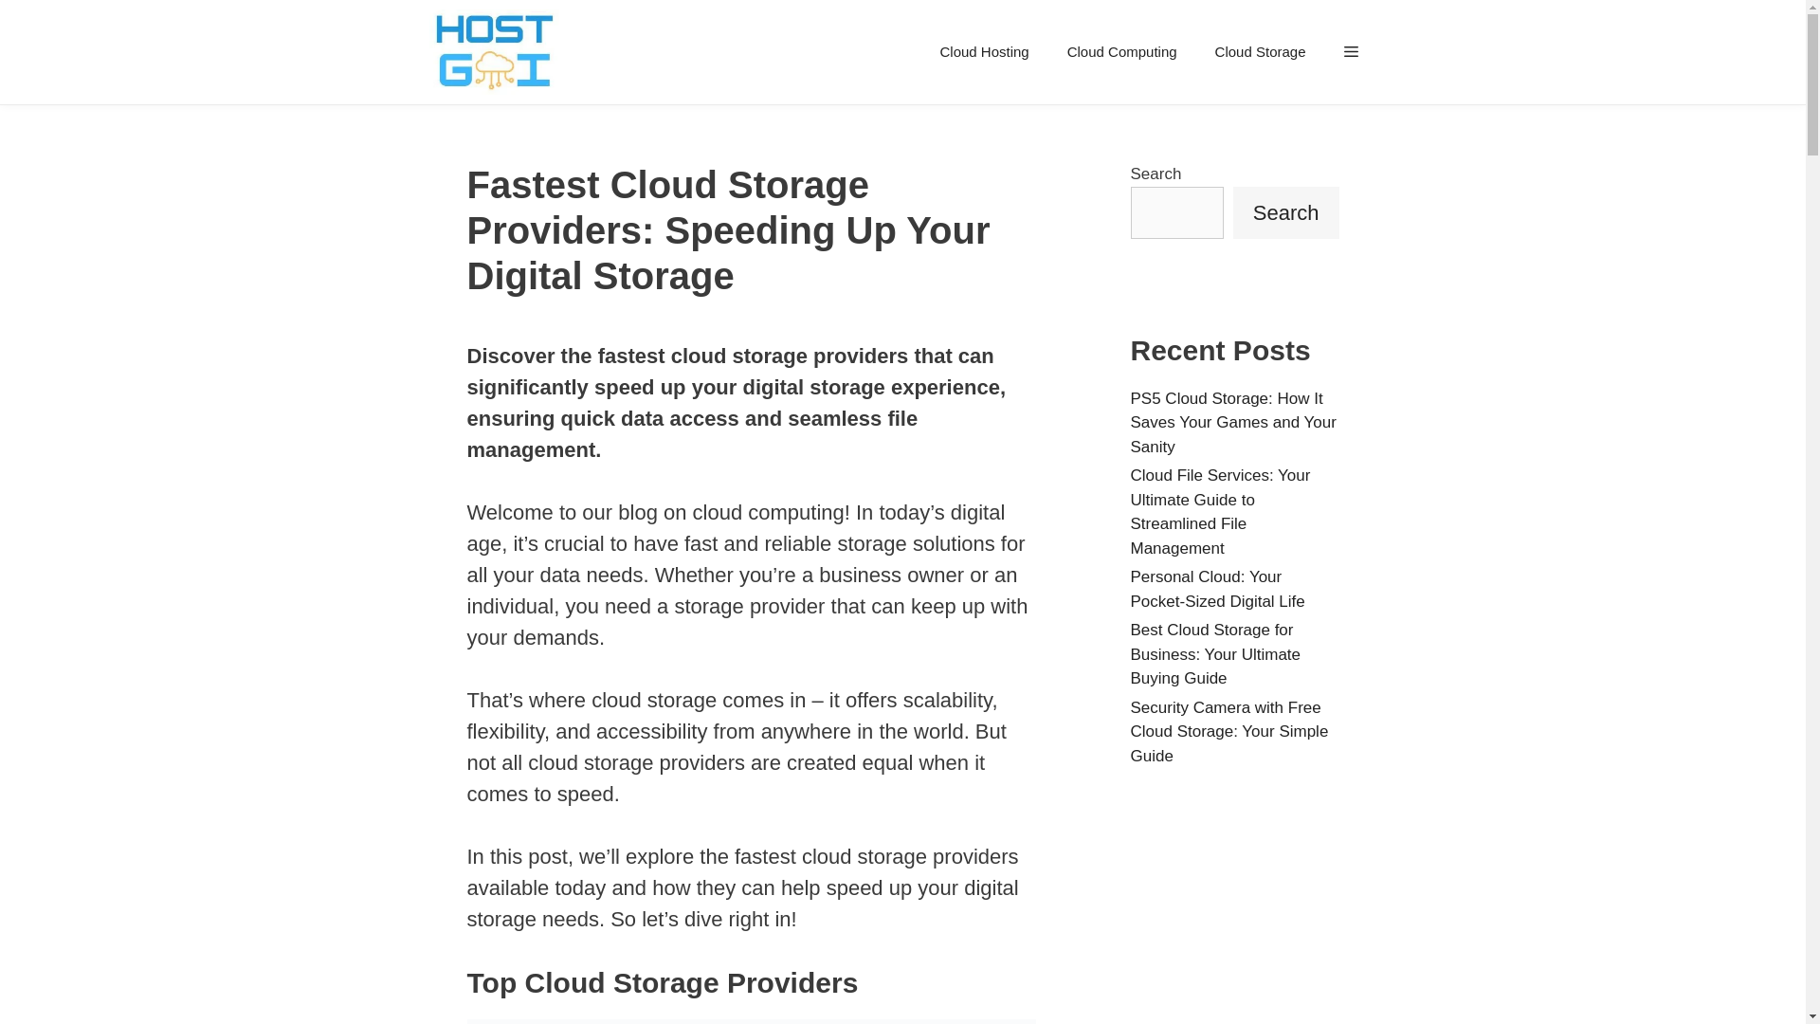 This screenshot has width=1820, height=1024. Describe the element at coordinates (1232, 421) in the screenshot. I see `PS5 Cloud Storage: How It Saves Your Games and Your Sanity` at that location.